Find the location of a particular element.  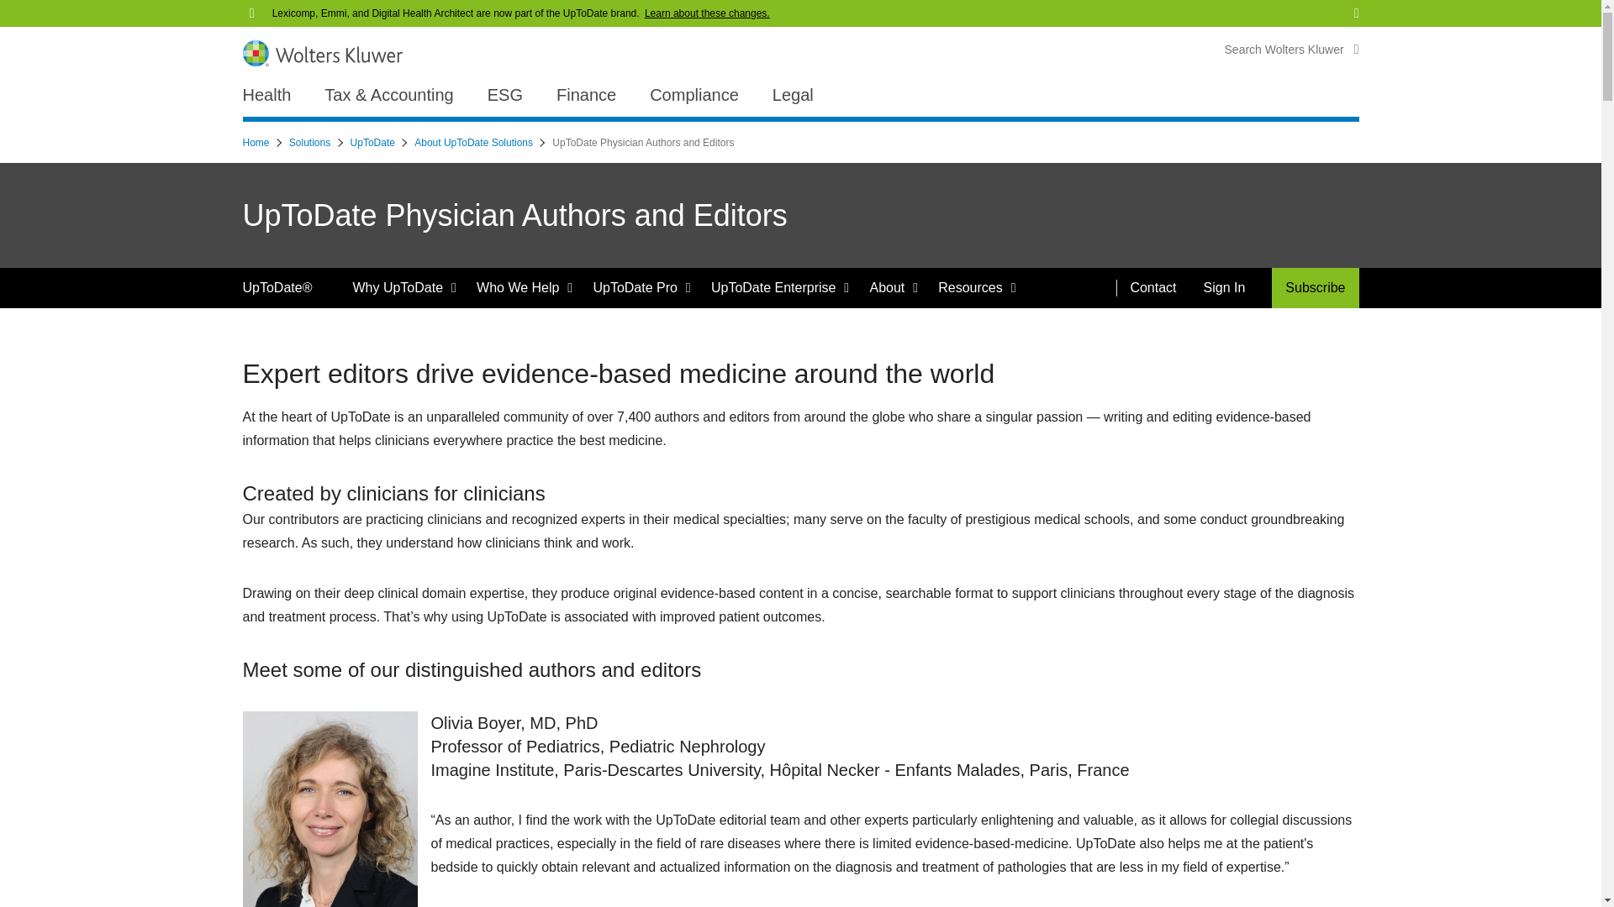

SOLUTIONS DIRECTORY is located at coordinates (1120, 9).